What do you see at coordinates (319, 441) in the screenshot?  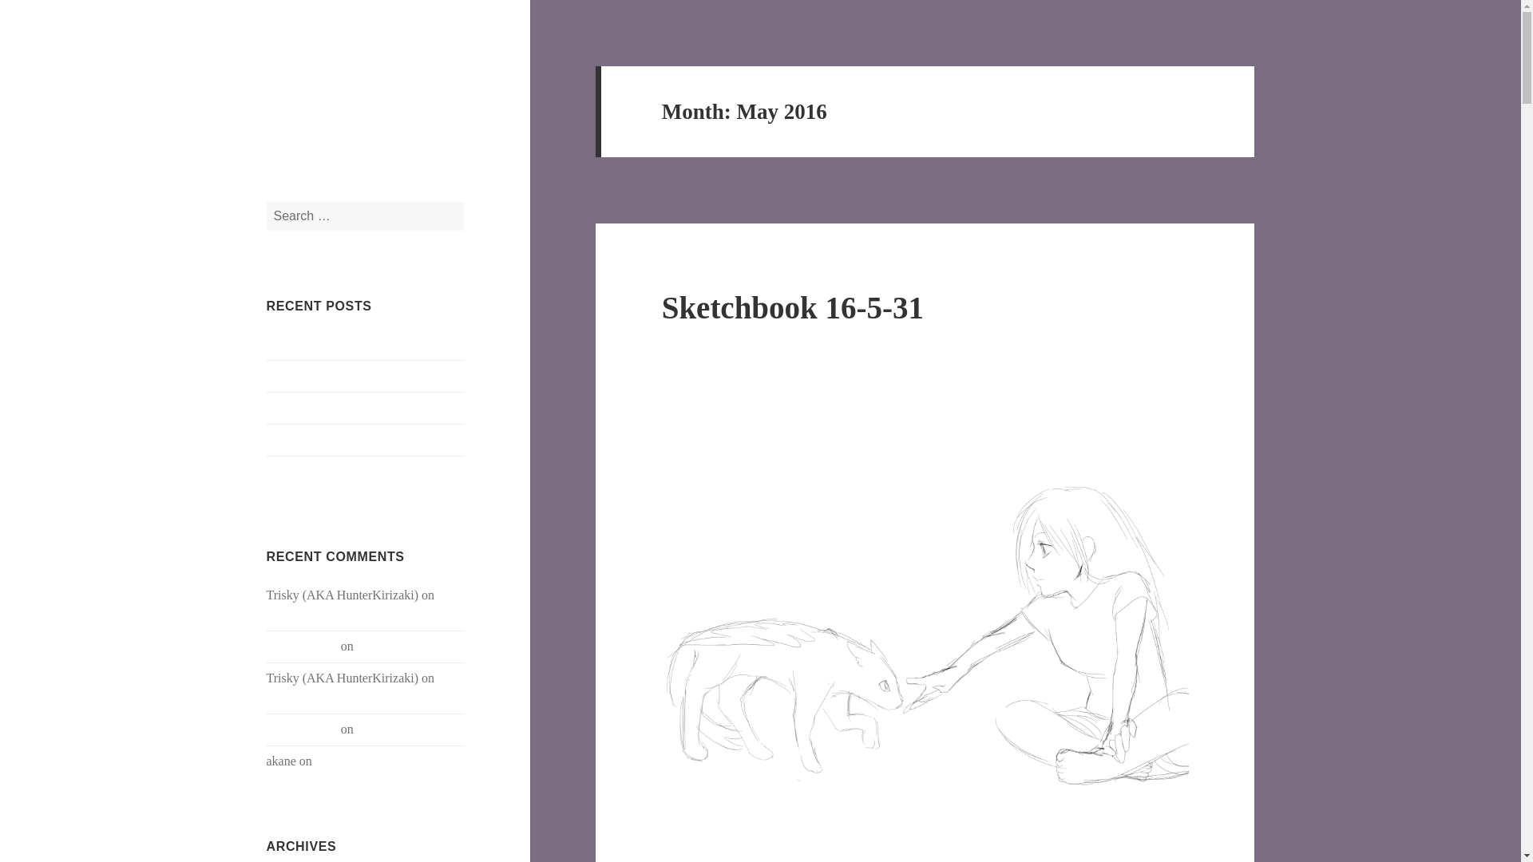 I see `Sketchbook 22-5-30` at bounding box center [319, 441].